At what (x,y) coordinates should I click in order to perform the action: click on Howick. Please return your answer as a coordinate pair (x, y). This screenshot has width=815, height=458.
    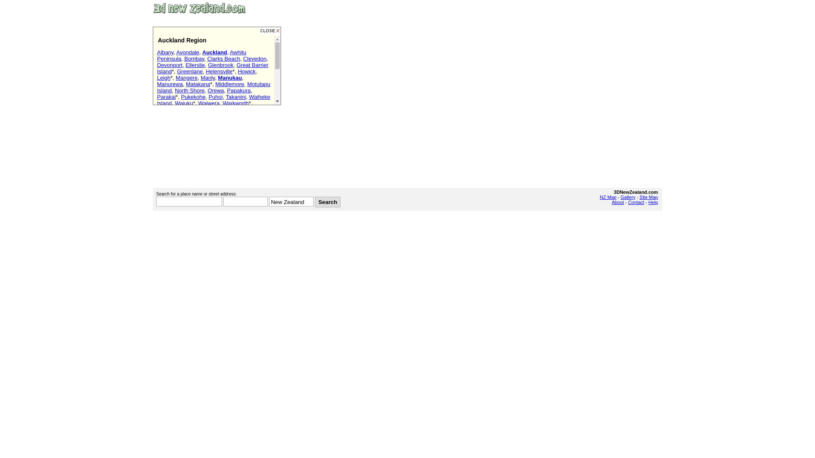
    Looking at the image, I should click on (247, 71).